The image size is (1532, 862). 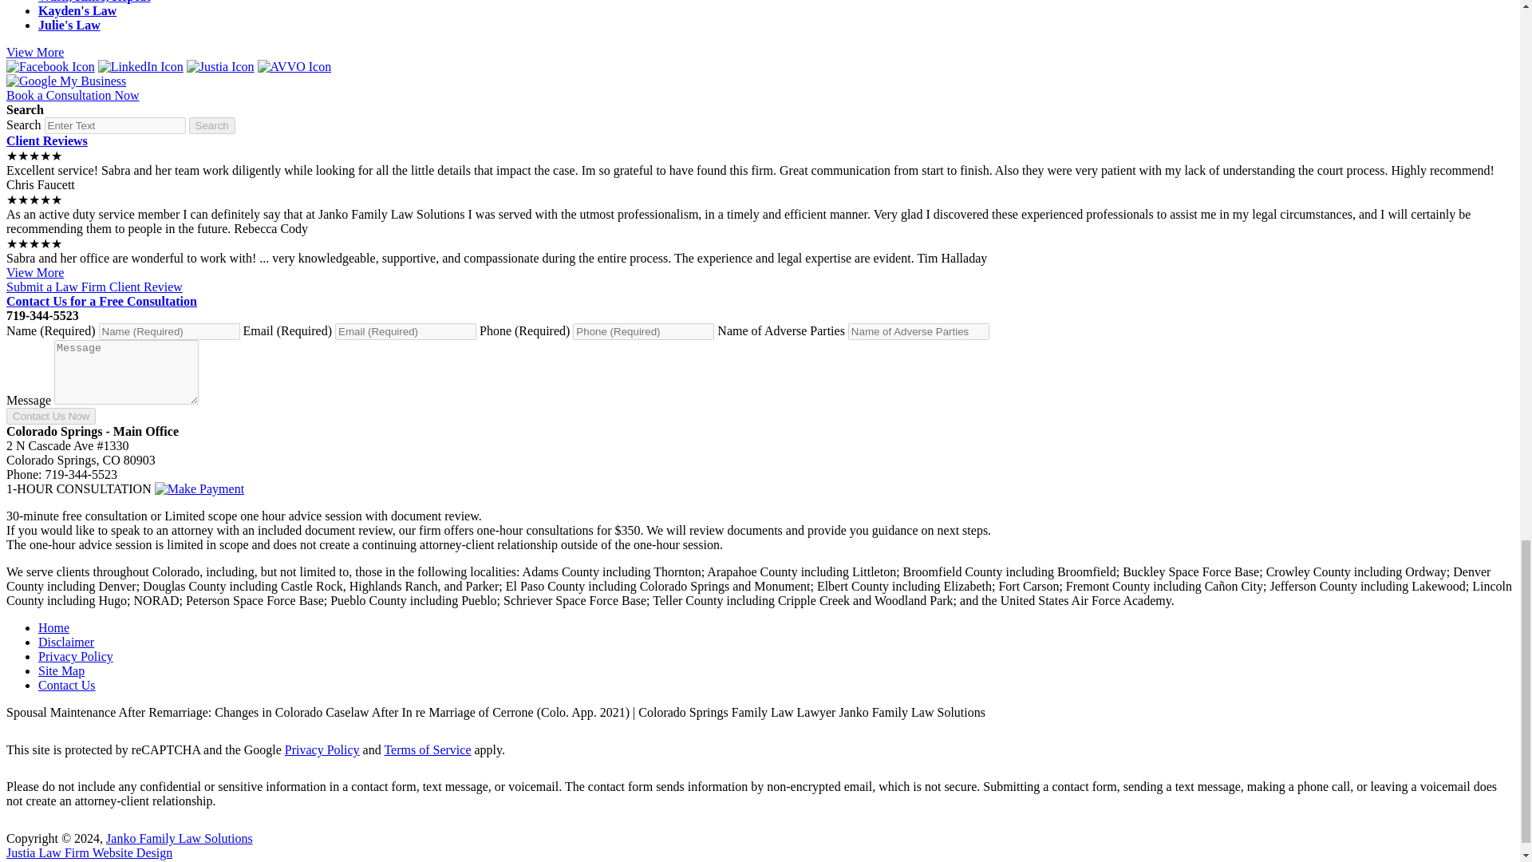 What do you see at coordinates (50, 65) in the screenshot?
I see `Facebook` at bounding box center [50, 65].